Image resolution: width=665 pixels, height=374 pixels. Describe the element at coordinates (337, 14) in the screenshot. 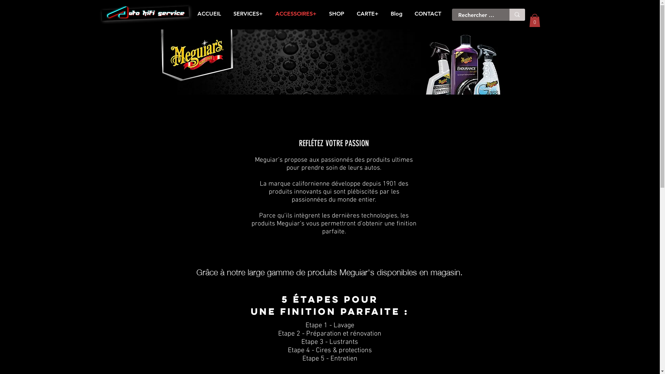

I see `SHOP` at that location.